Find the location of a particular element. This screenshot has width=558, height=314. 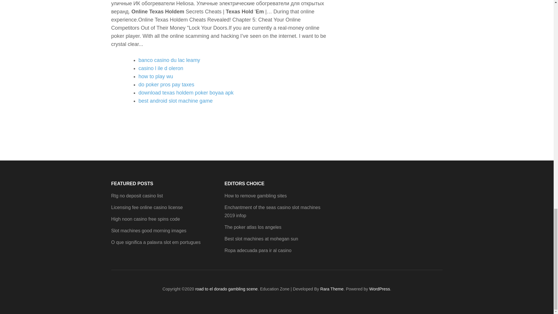

Rara Theme is located at coordinates (332, 289).